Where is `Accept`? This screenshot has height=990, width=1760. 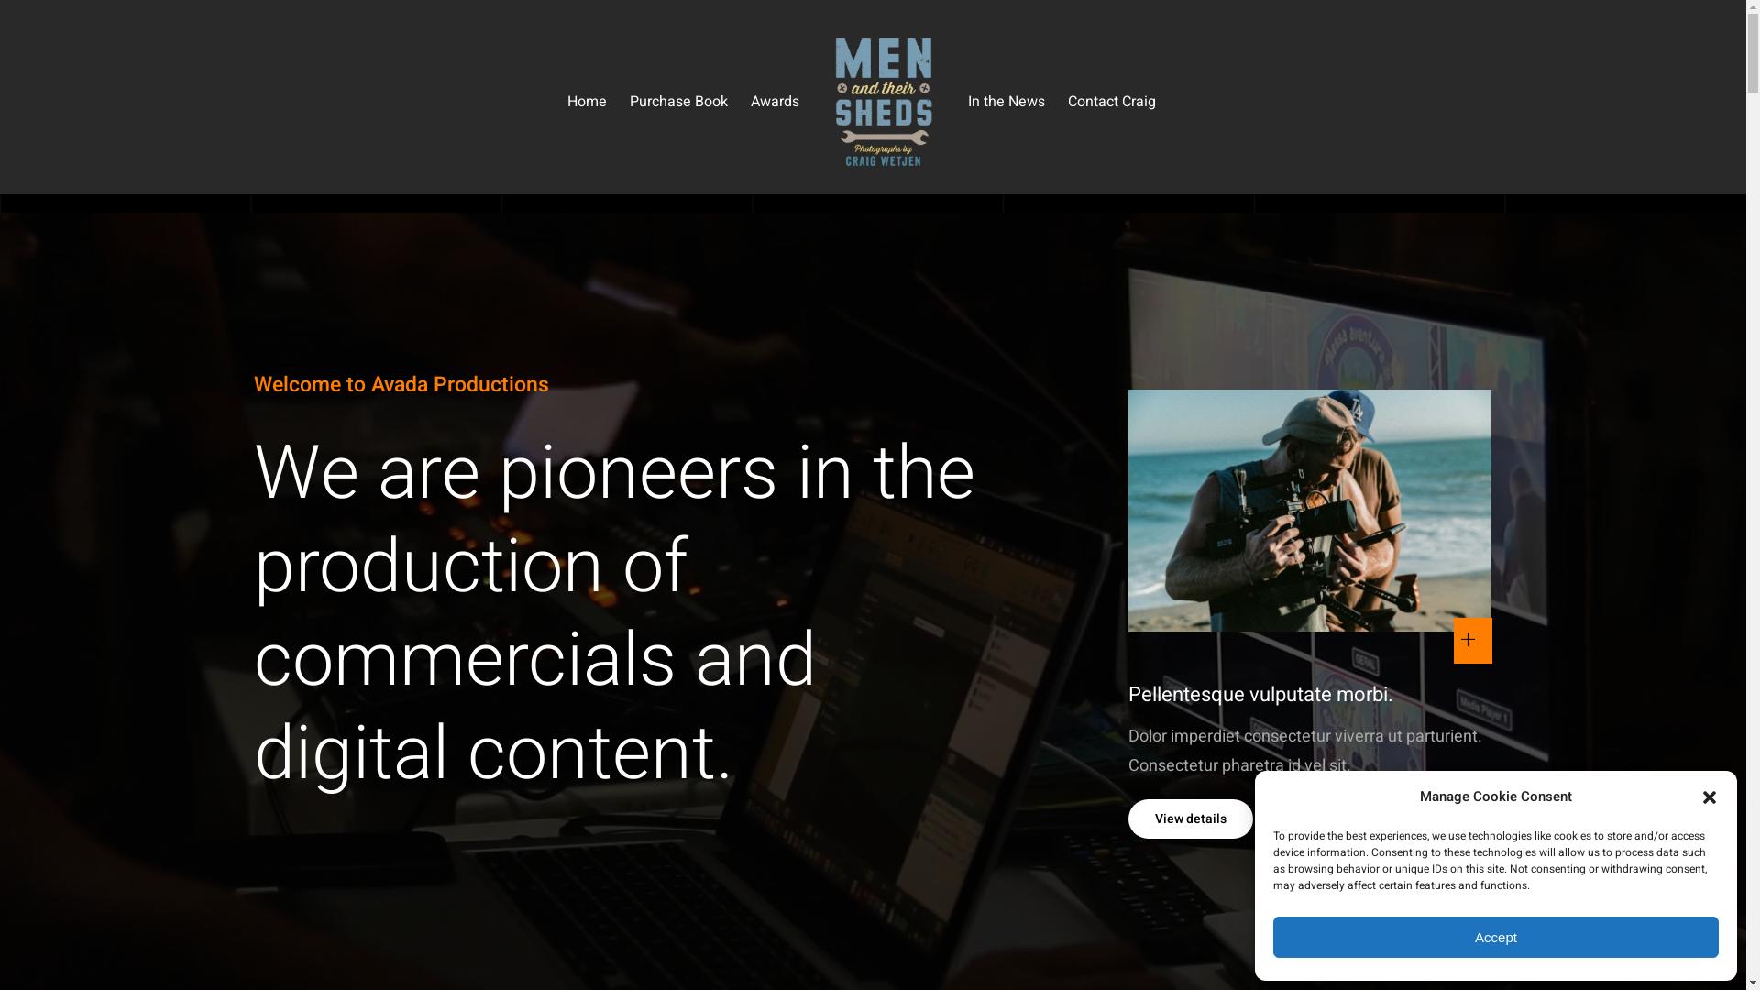 Accept is located at coordinates (1496, 937).